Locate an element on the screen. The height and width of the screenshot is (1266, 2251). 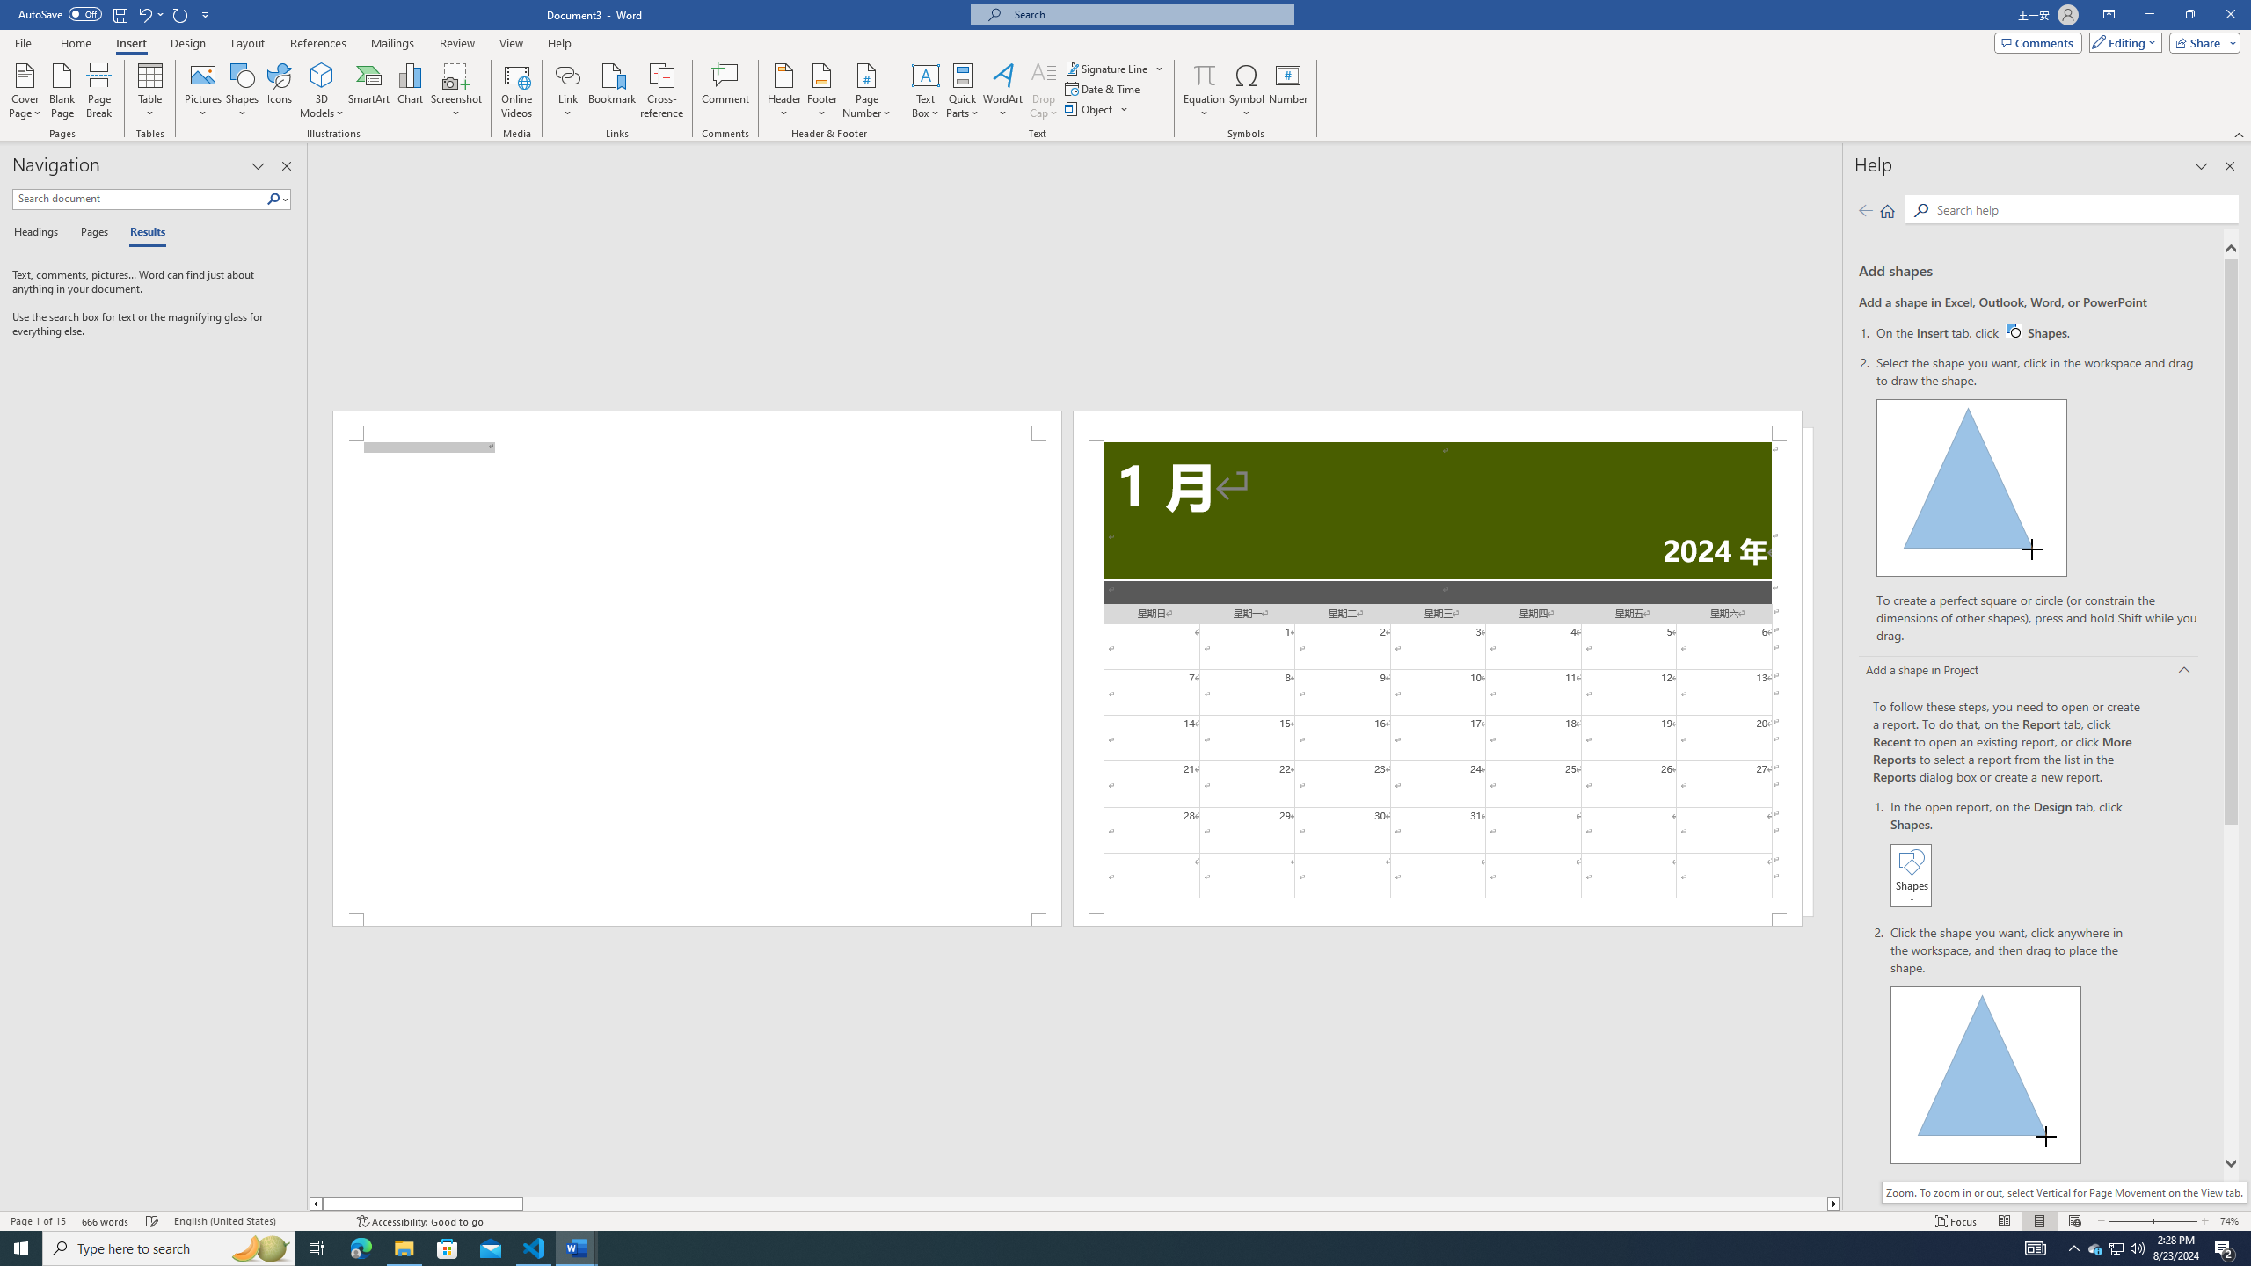
Comment is located at coordinates (726, 91).